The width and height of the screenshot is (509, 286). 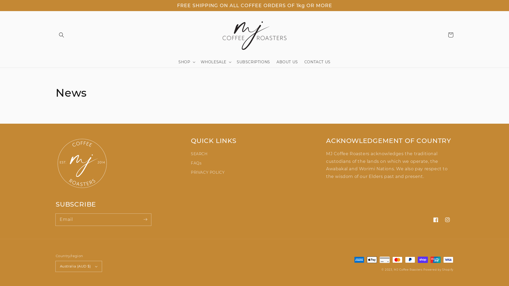 I want to click on SUBSCRIPTIONS, so click(x=253, y=62).